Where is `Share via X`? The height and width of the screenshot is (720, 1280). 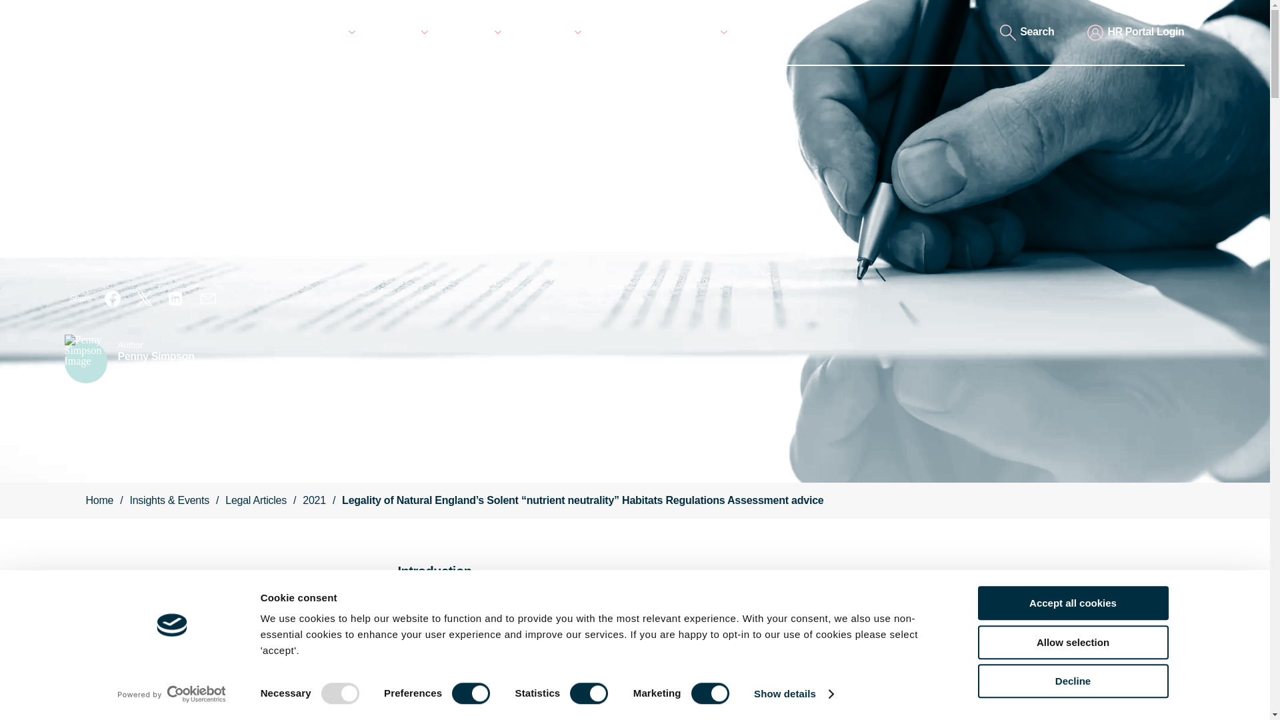
Share via X is located at coordinates (144, 299).